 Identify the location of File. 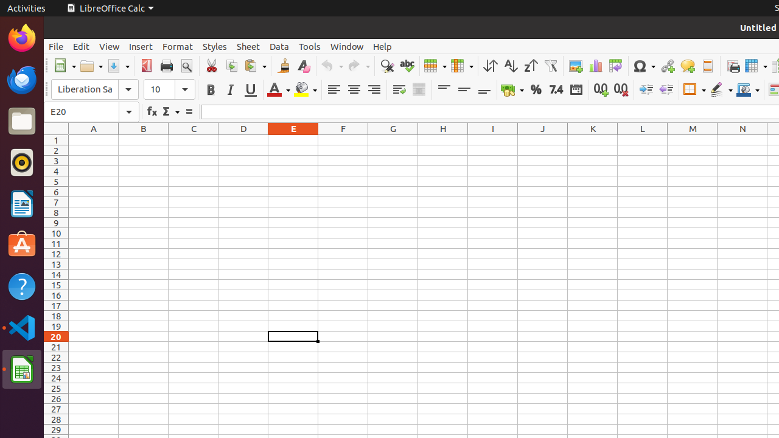
(56, 46).